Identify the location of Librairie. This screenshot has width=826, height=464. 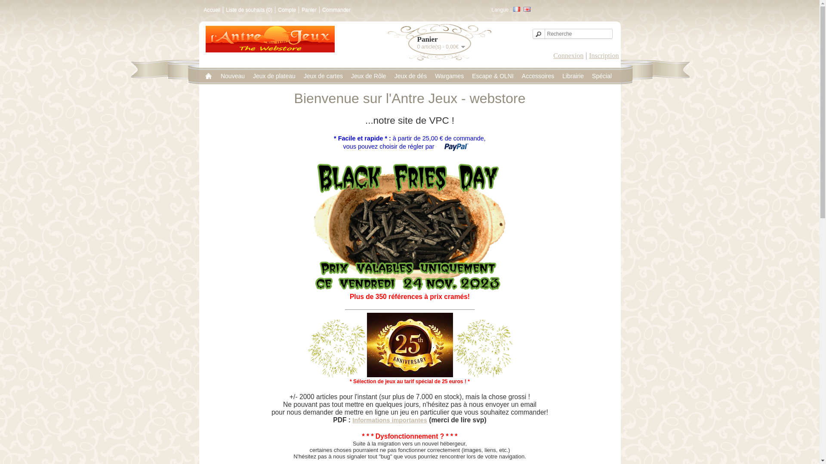
(573, 76).